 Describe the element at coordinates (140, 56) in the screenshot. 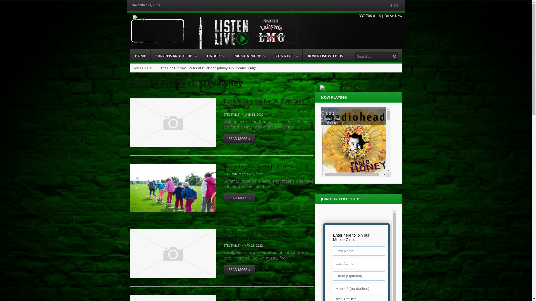

I see `HOME` at that location.